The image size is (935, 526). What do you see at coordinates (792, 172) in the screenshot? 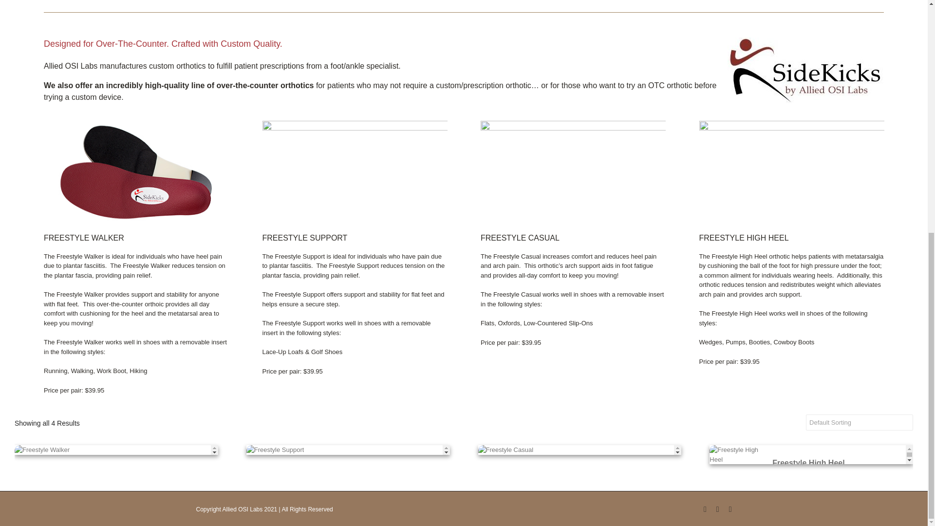
I see `Freestyle High Heel` at bounding box center [792, 172].